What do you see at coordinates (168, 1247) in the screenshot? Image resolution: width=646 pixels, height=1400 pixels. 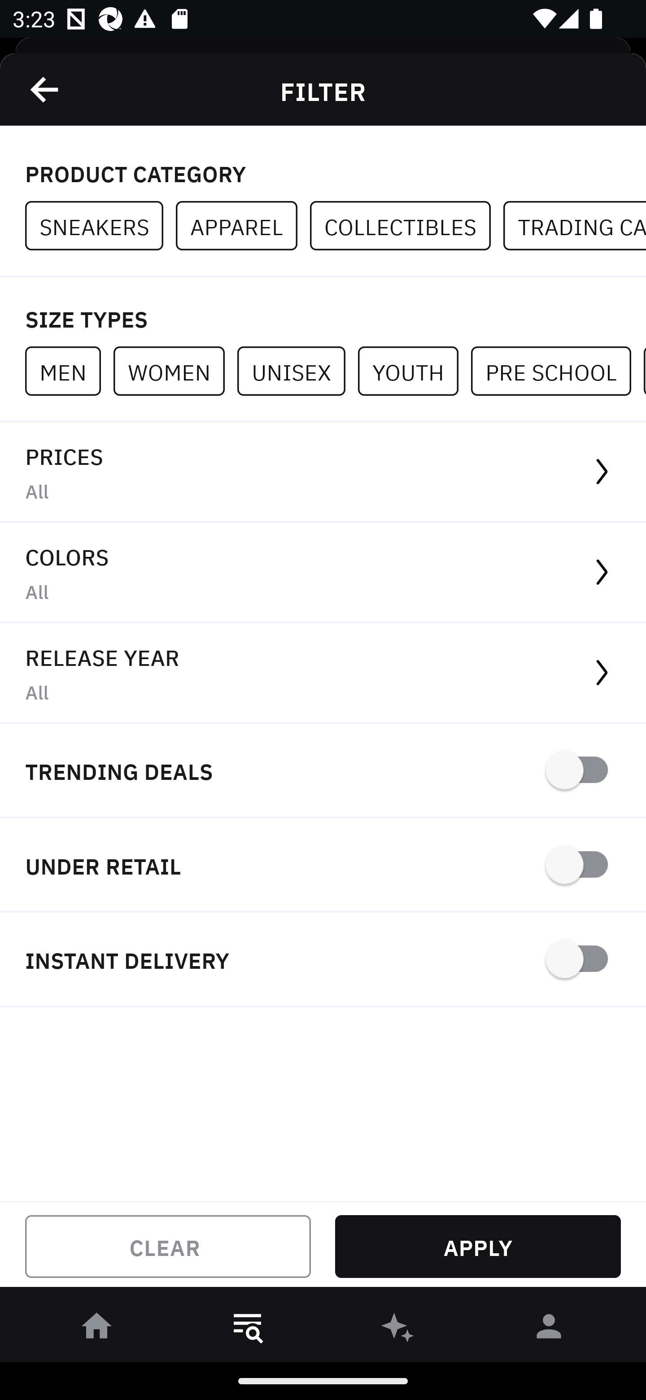 I see `CLEAR ` at bounding box center [168, 1247].